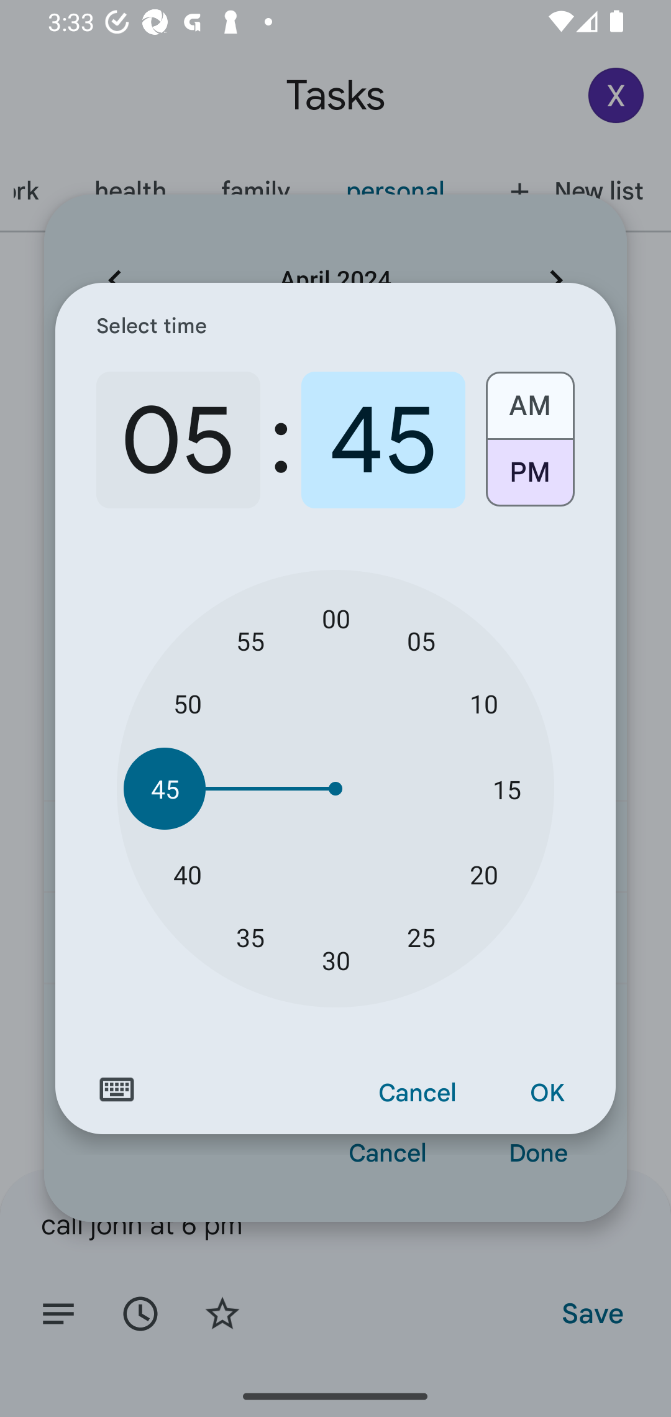 The height and width of the screenshot is (1417, 671). I want to click on 45 45 minutes, so click(165, 789).